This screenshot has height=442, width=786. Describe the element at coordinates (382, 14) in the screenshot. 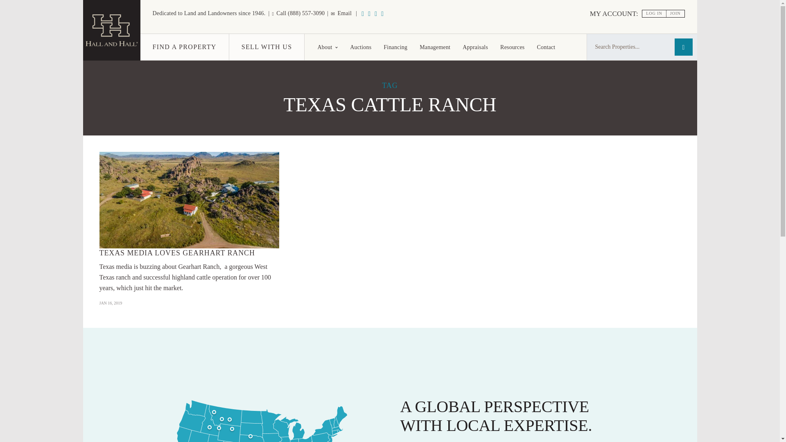

I see `Visit our Twitter` at that location.